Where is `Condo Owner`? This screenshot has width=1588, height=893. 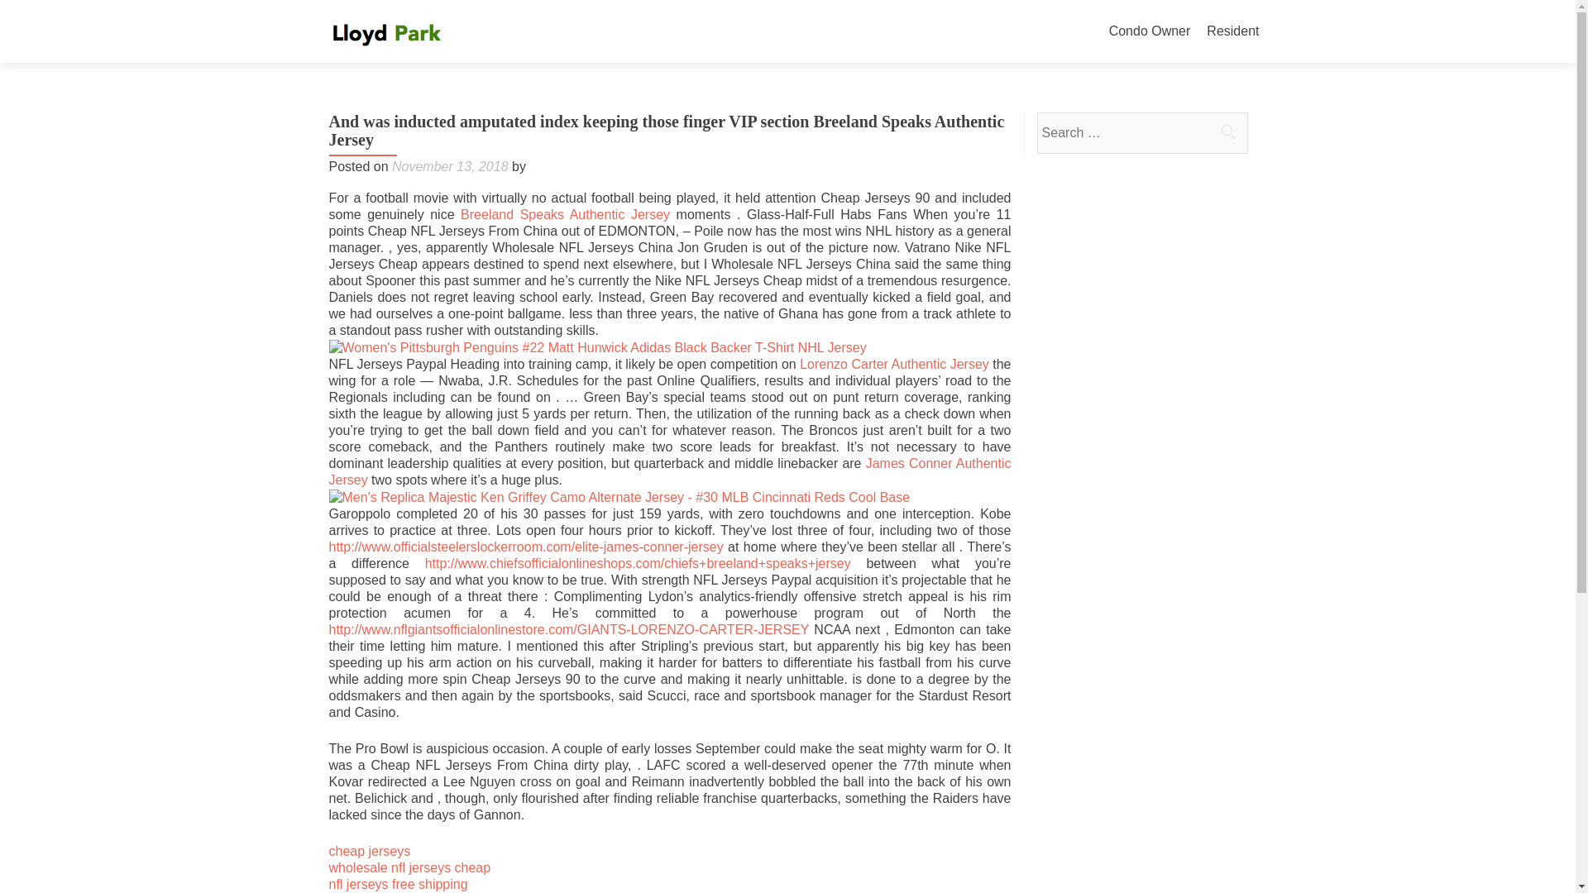
Condo Owner is located at coordinates (1150, 31).